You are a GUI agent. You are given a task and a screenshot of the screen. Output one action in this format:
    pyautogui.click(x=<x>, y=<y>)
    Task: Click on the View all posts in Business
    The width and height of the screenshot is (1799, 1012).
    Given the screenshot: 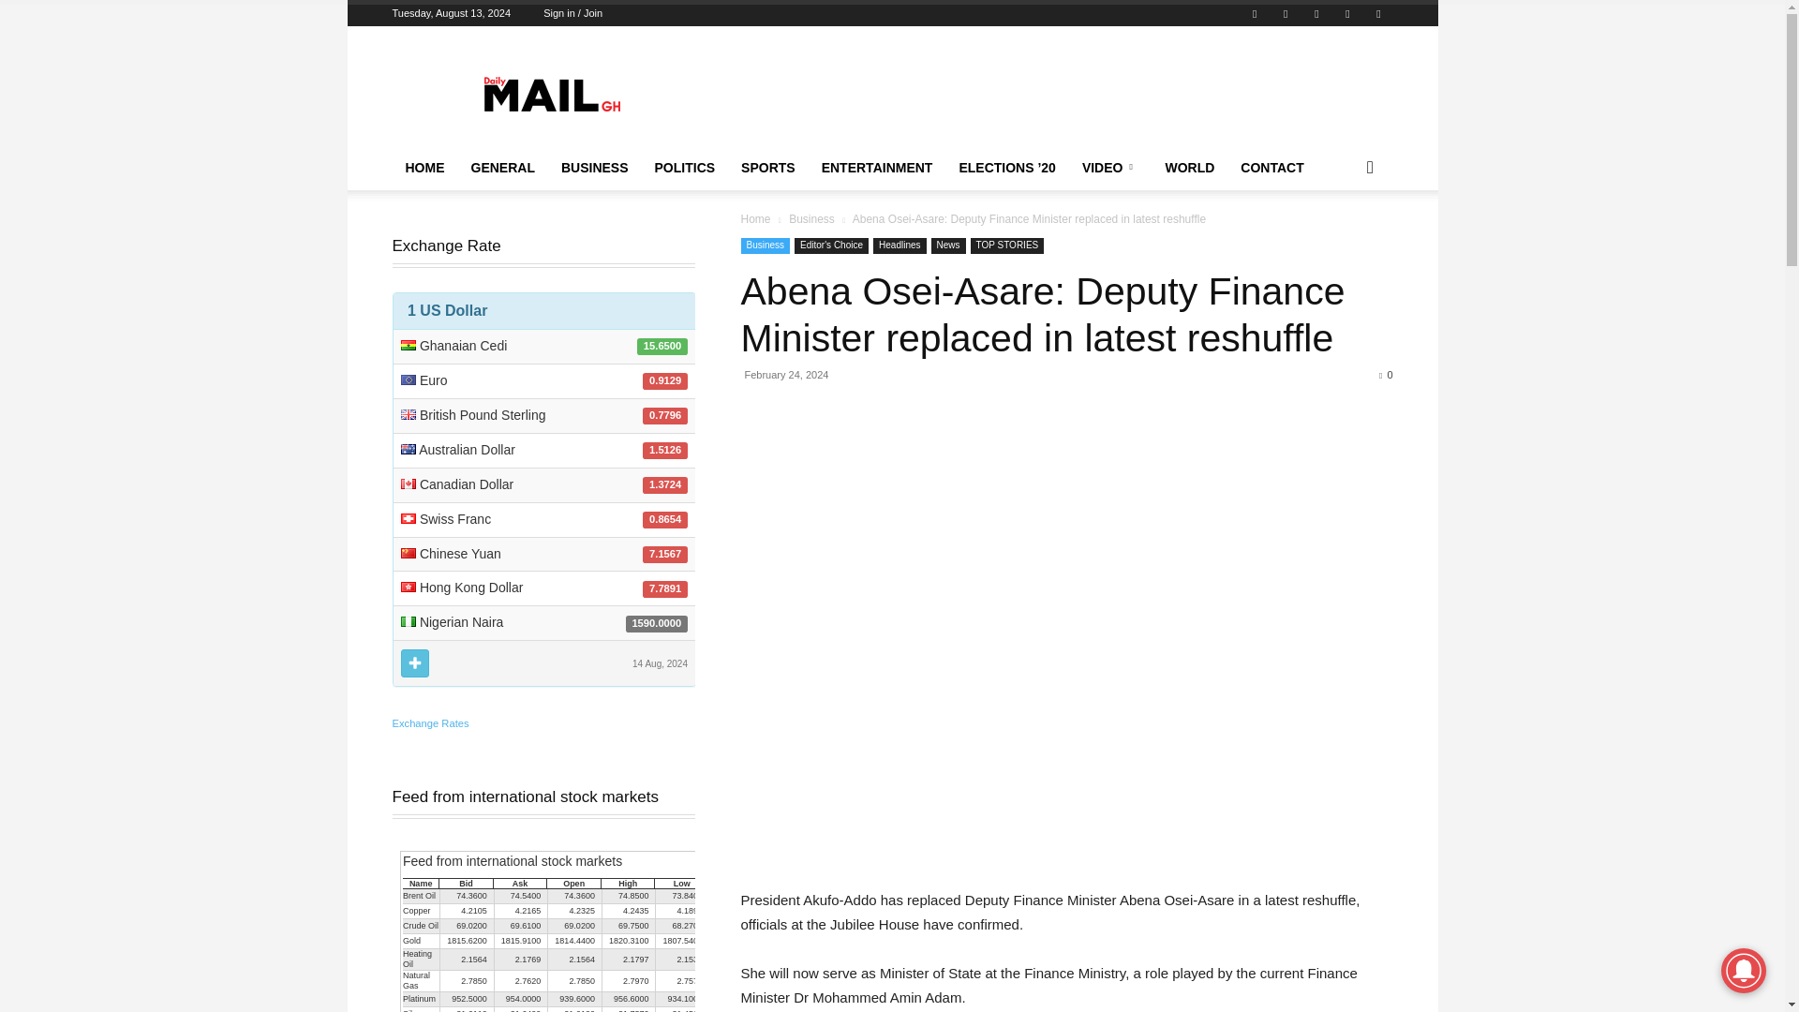 What is the action you would take?
    pyautogui.click(x=811, y=218)
    